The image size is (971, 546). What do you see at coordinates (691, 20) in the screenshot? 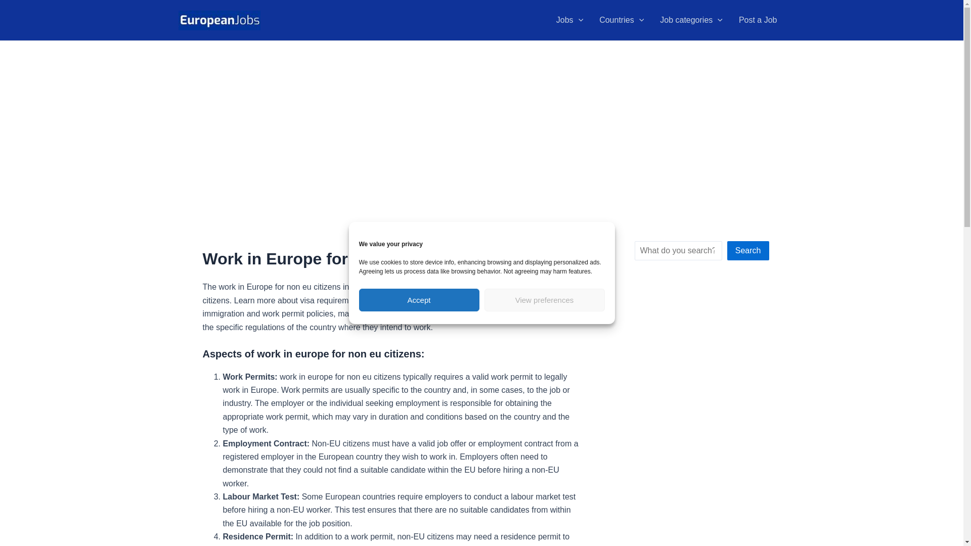
I see `Job categories` at bounding box center [691, 20].